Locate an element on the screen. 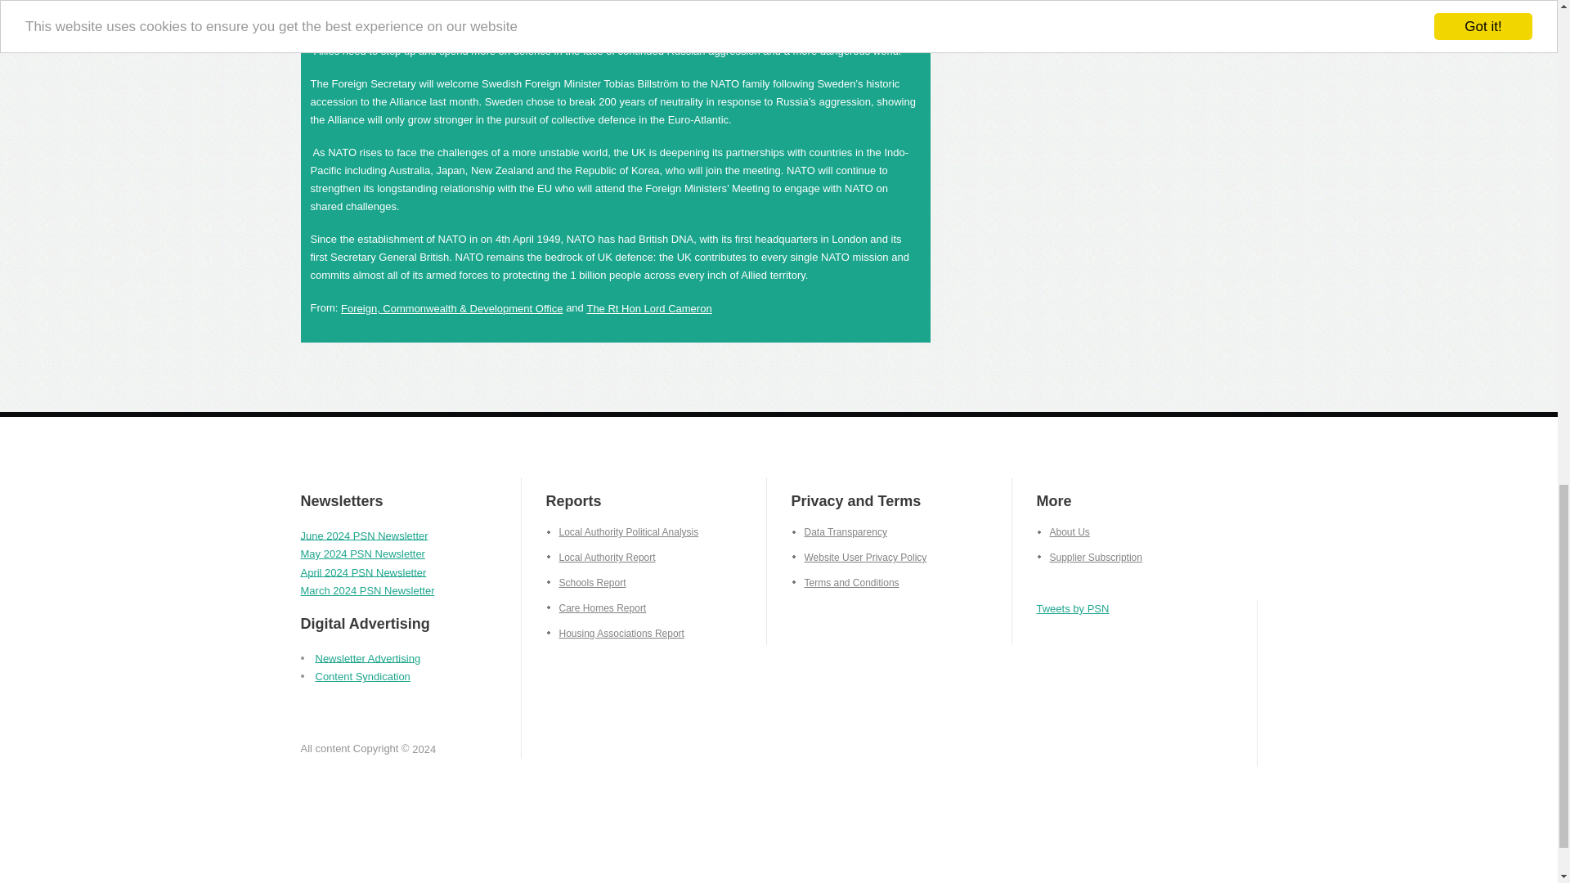 The image size is (1570, 883). Data Transparency is located at coordinates (839, 530).